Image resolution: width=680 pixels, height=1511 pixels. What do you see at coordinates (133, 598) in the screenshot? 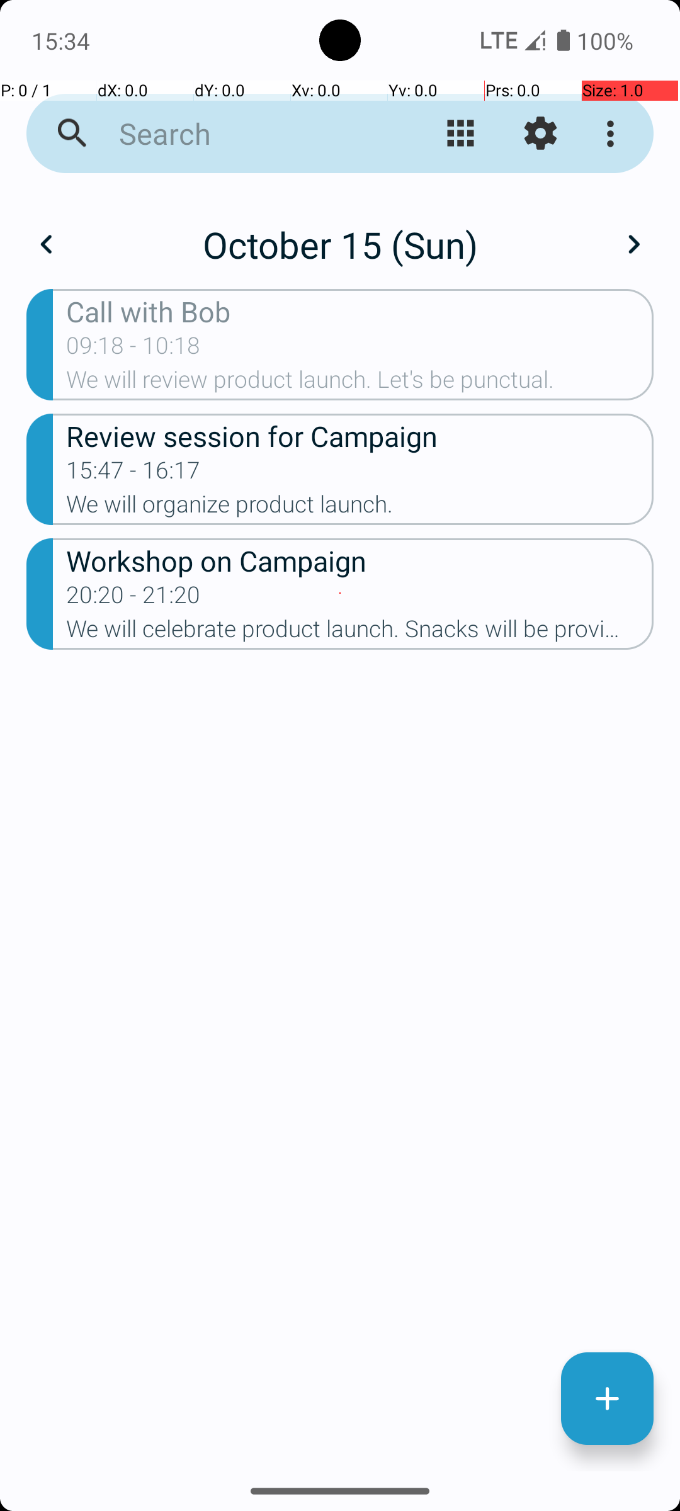
I see `20:20 - 21:20` at bounding box center [133, 598].